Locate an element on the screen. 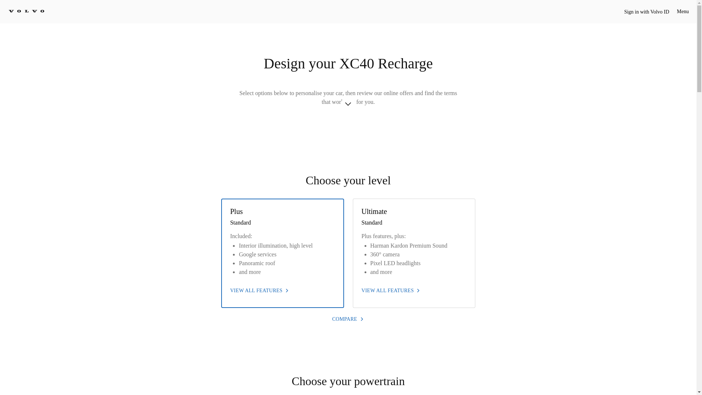 This screenshot has width=702, height=395. Sign in with Volvo ID is located at coordinates (646, 12).